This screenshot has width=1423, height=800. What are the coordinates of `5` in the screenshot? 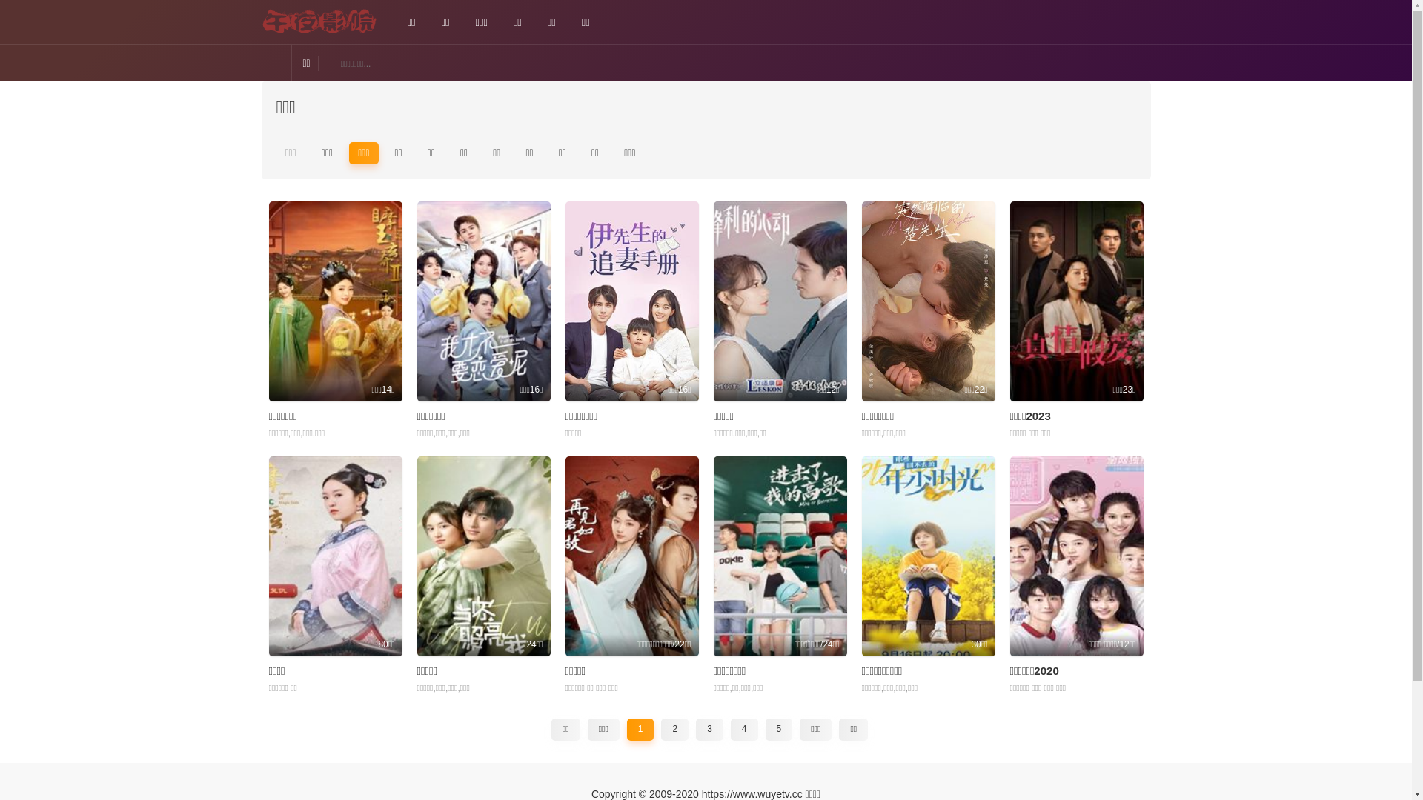 It's located at (780, 730).